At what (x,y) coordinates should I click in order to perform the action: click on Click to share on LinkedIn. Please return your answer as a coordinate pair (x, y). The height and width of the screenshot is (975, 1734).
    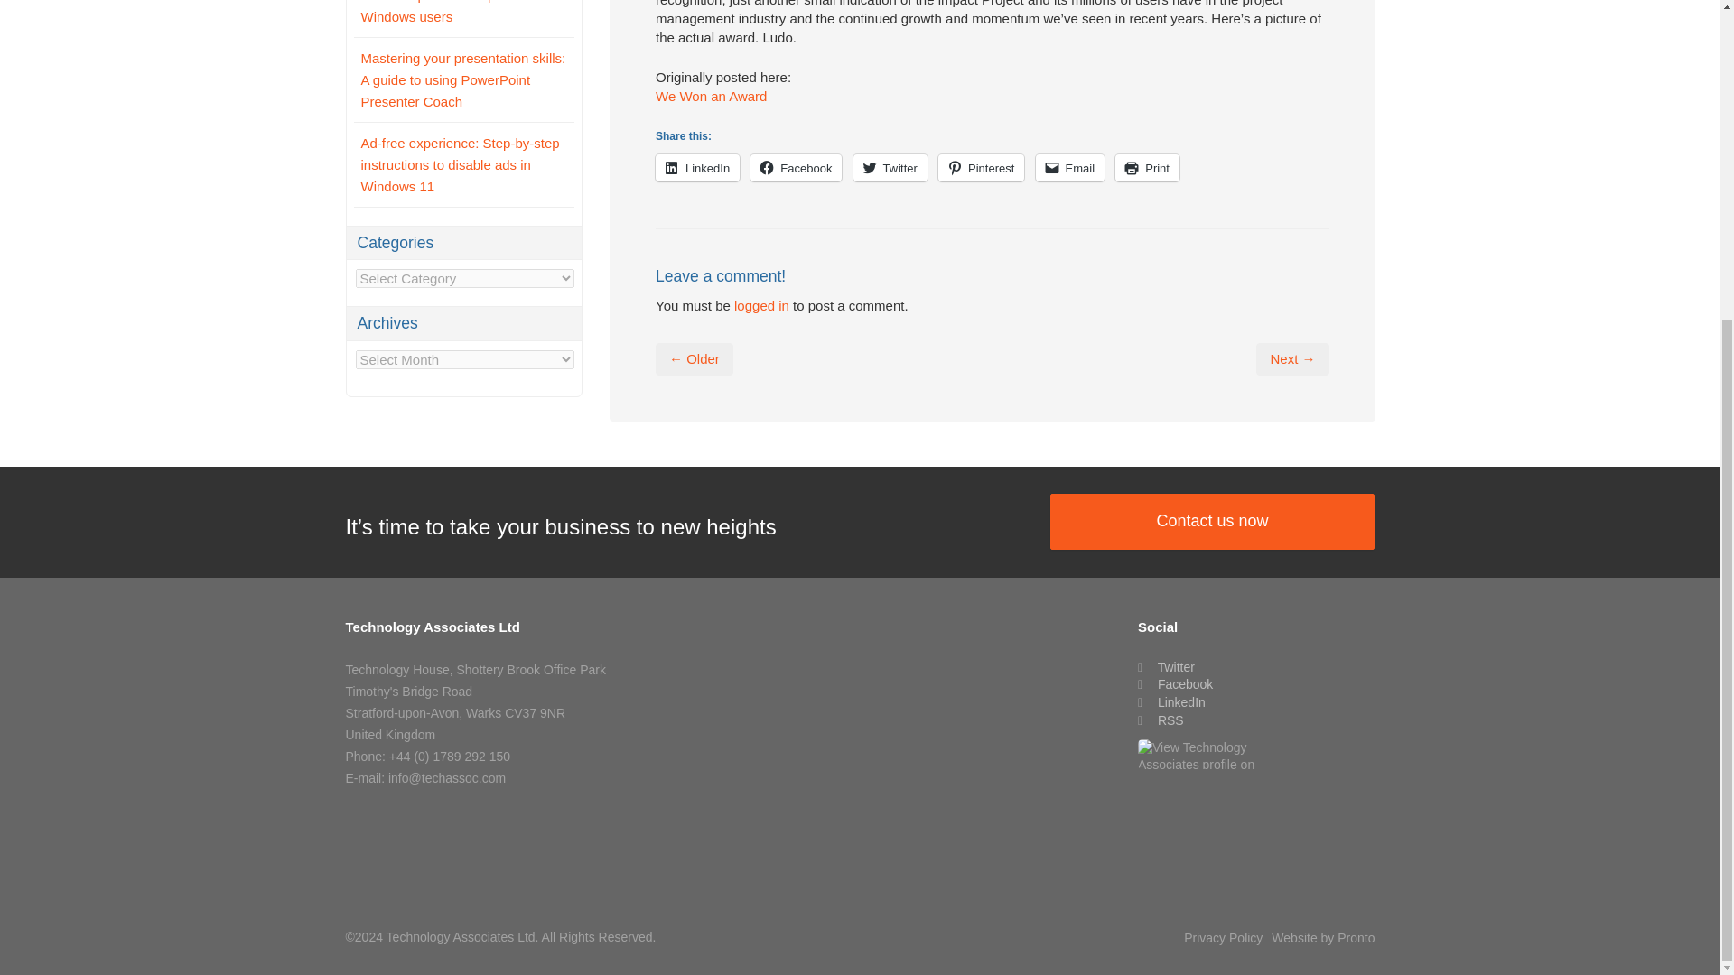
    Looking at the image, I should click on (697, 167).